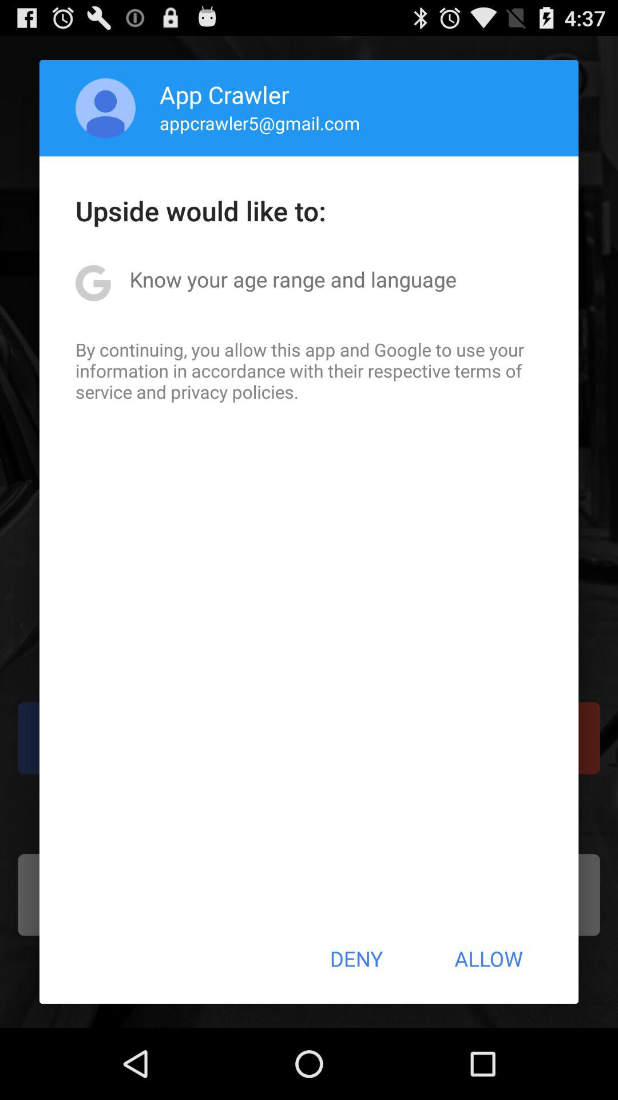 The width and height of the screenshot is (618, 1100). Describe the element at coordinates (293, 279) in the screenshot. I see `tap item below upside would like app` at that location.